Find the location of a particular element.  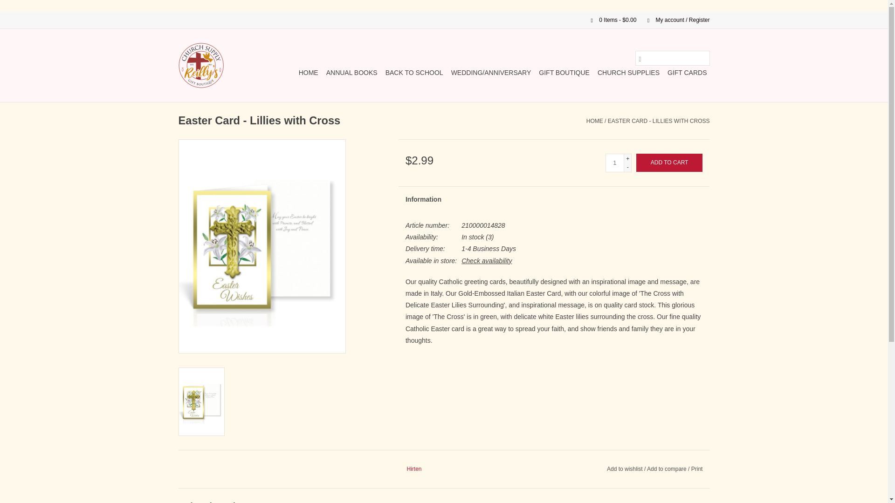

BACK TO SCHOOL is located at coordinates (414, 73).